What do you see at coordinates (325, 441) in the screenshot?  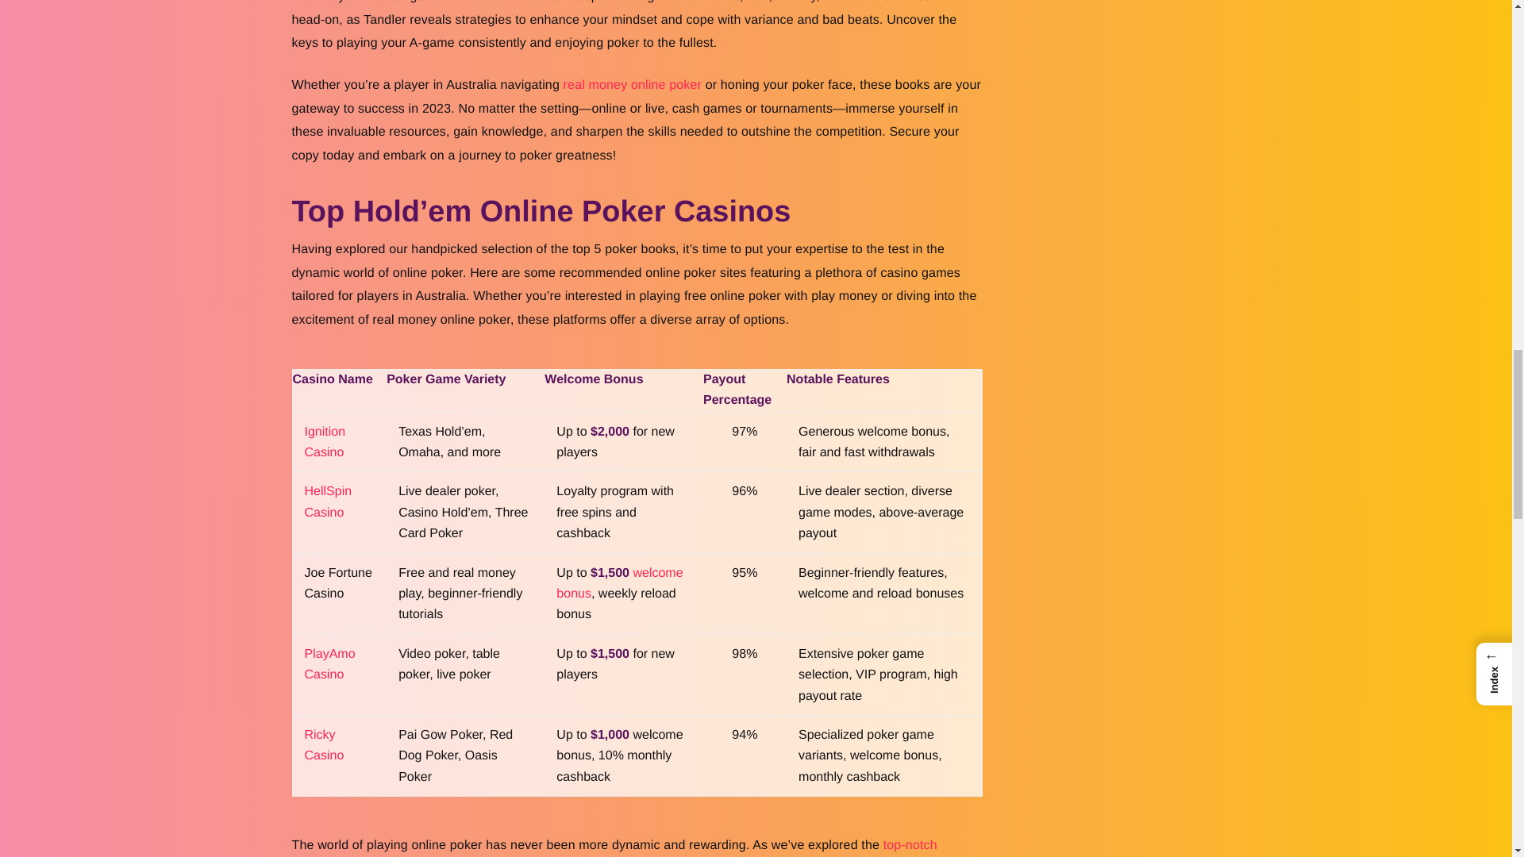 I see `Ignition Casino` at bounding box center [325, 441].